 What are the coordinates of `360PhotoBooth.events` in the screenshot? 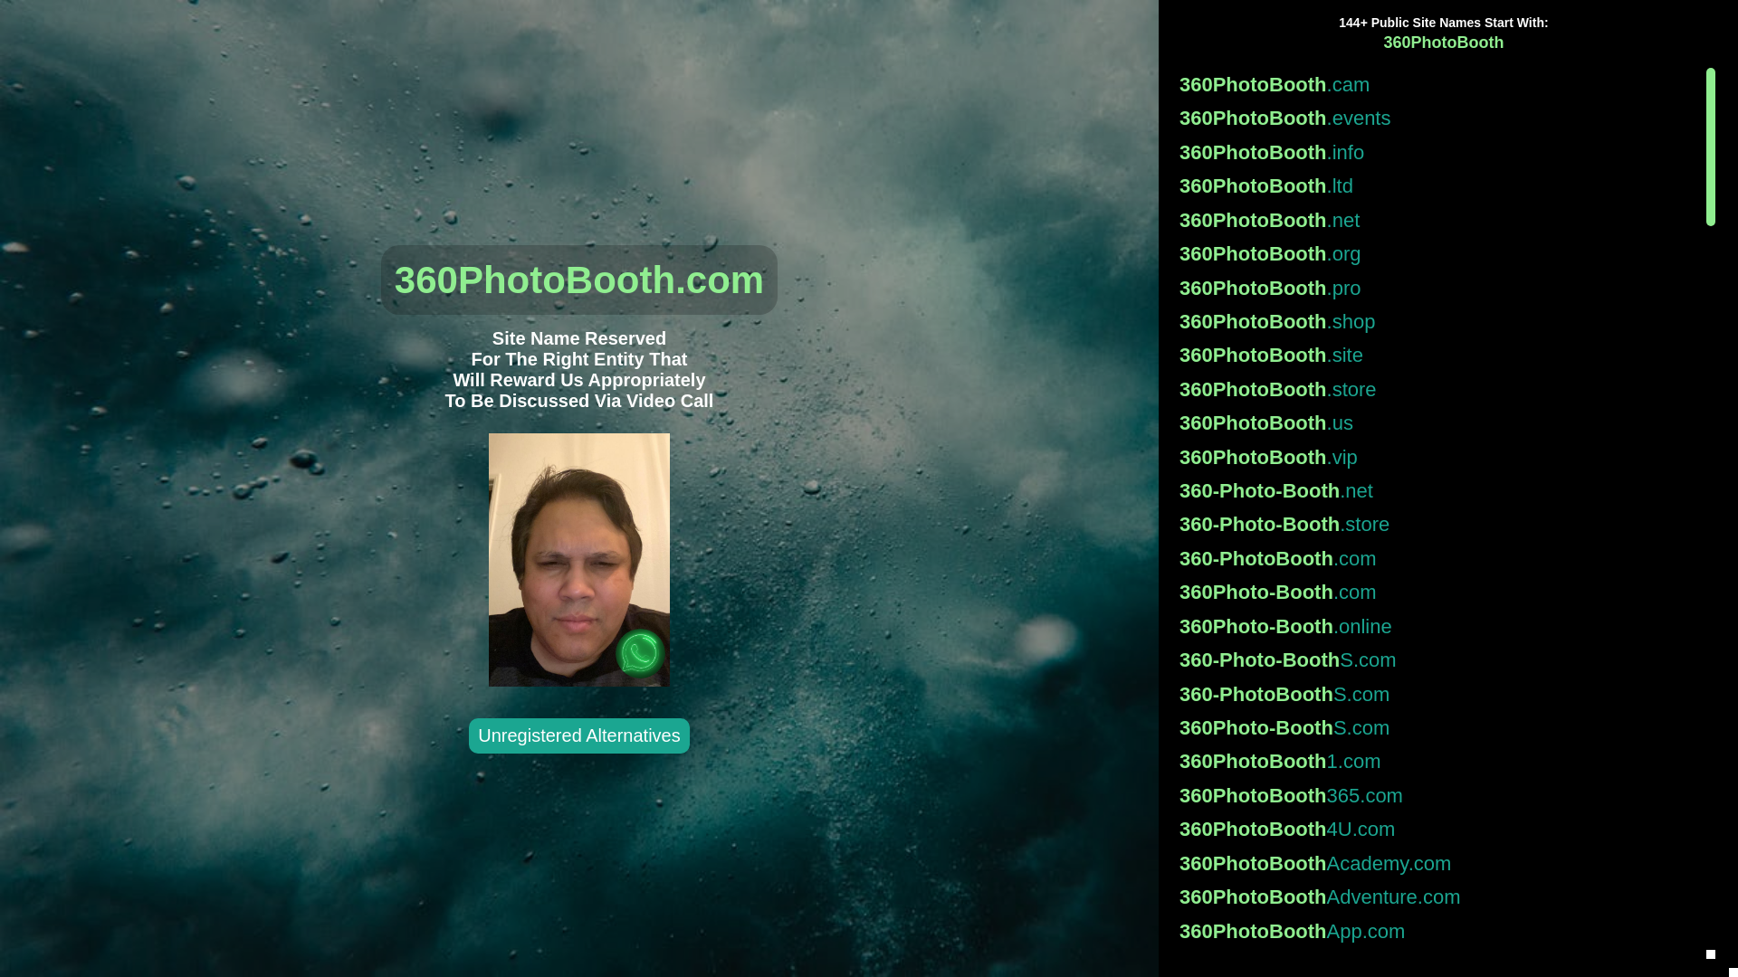 It's located at (1439, 118).